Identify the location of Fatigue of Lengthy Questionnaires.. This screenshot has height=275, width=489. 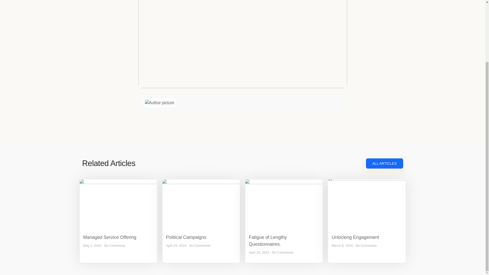
(268, 241).